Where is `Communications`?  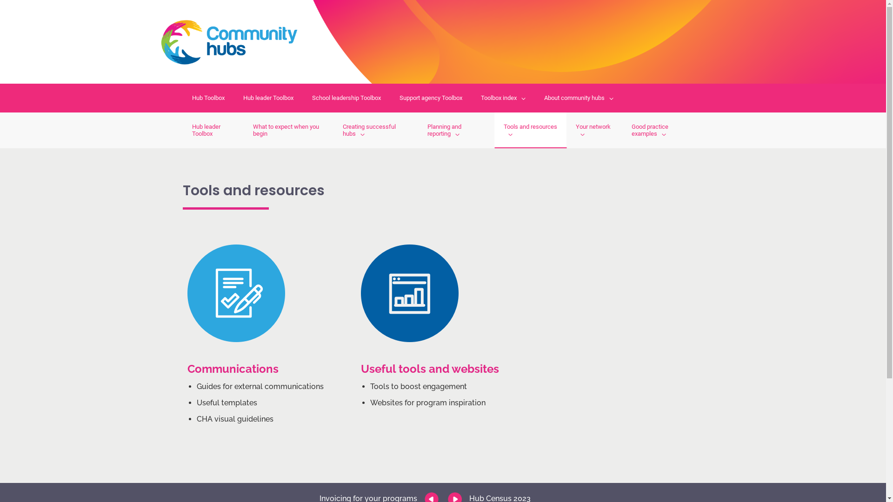 Communications is located at coordinates (233, 369).